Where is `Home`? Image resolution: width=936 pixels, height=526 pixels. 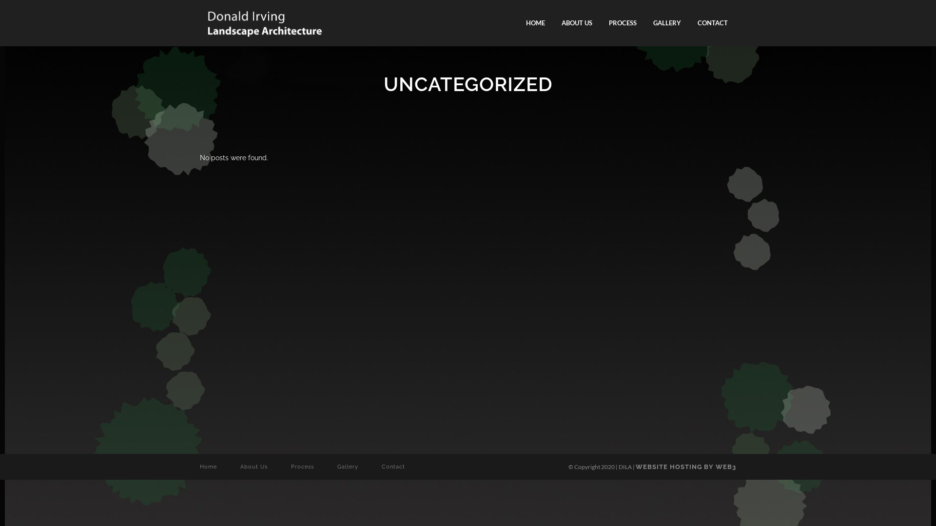 Home is located at coordinates (209, 467).